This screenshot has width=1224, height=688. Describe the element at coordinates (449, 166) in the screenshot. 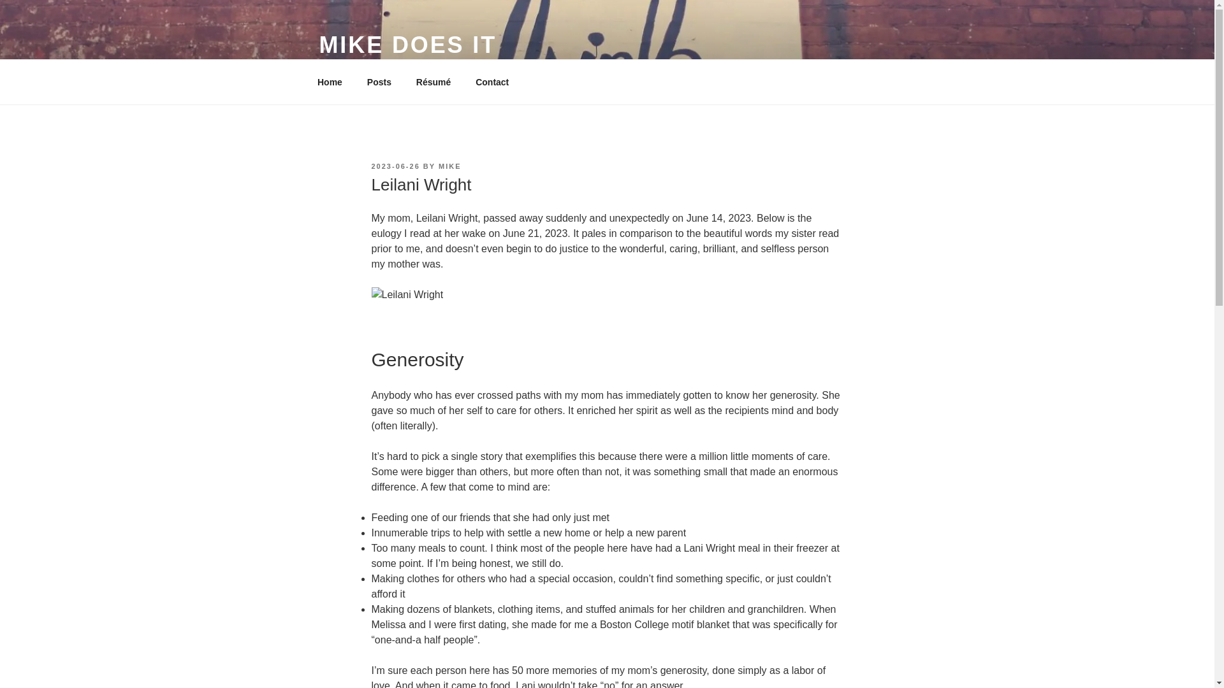

I see `MIKE` at that location.